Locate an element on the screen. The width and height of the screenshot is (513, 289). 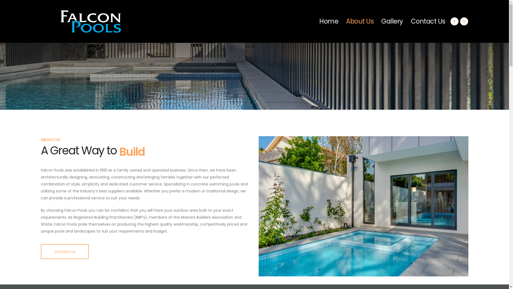
Instagram is located at coordinates (464, 21).